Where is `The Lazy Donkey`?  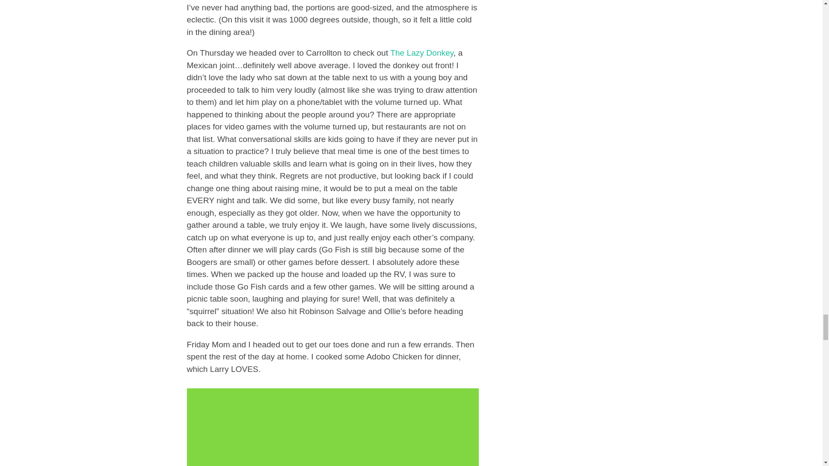
The Lazy Donkey is located at coordinates (422, 53).